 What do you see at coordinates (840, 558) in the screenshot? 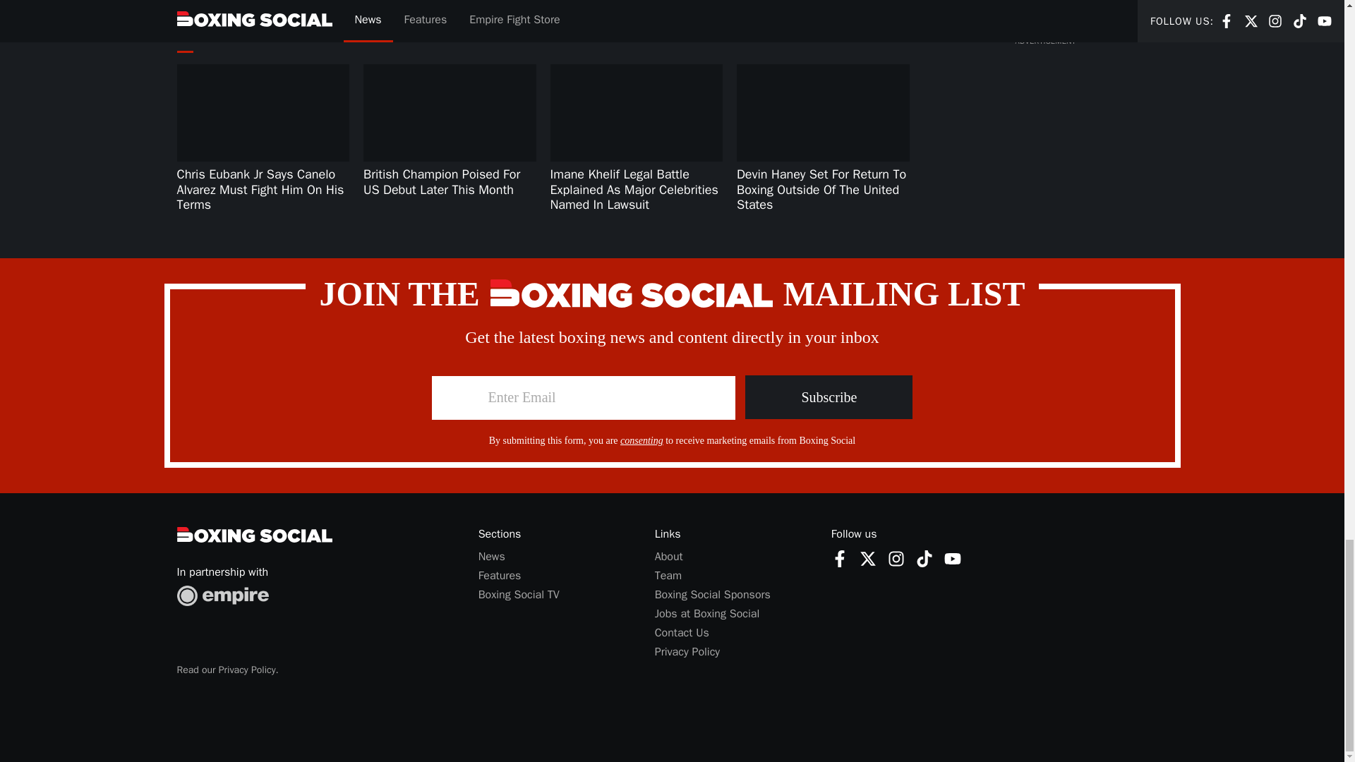
I see `Facebook` at bounding box center [840, 558].